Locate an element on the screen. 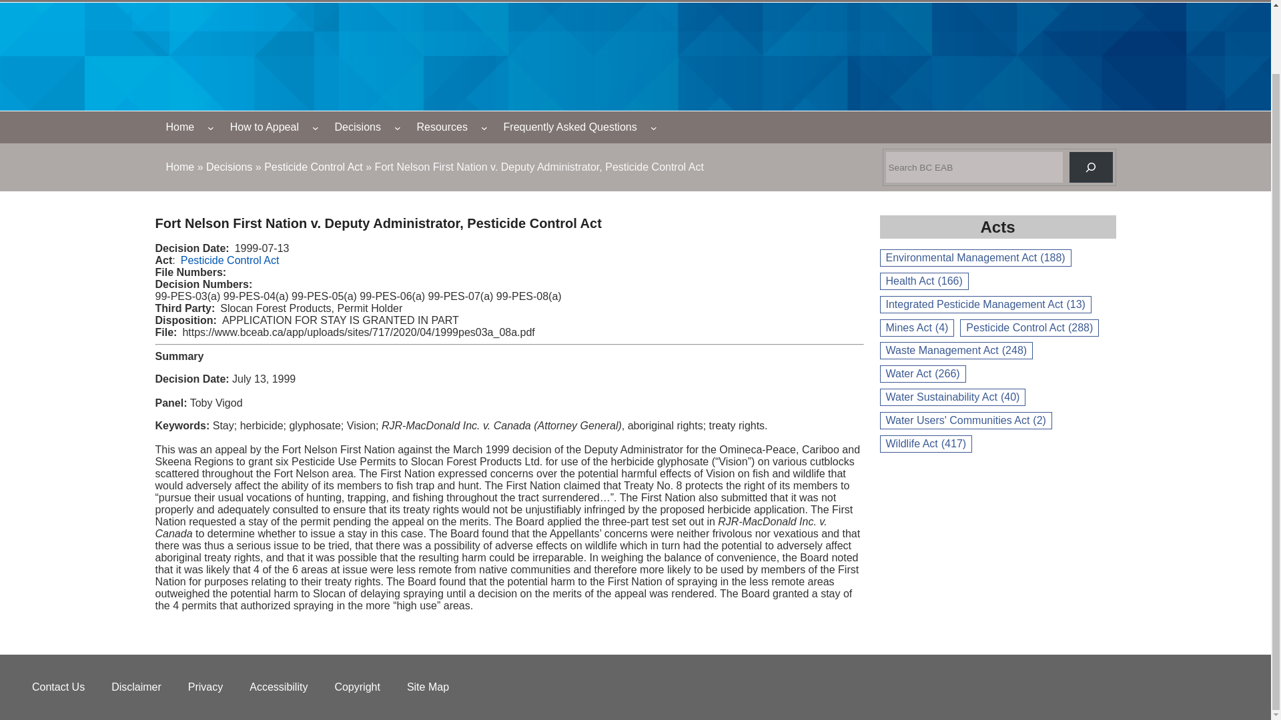  Resources is located at coordinates (442, 127).